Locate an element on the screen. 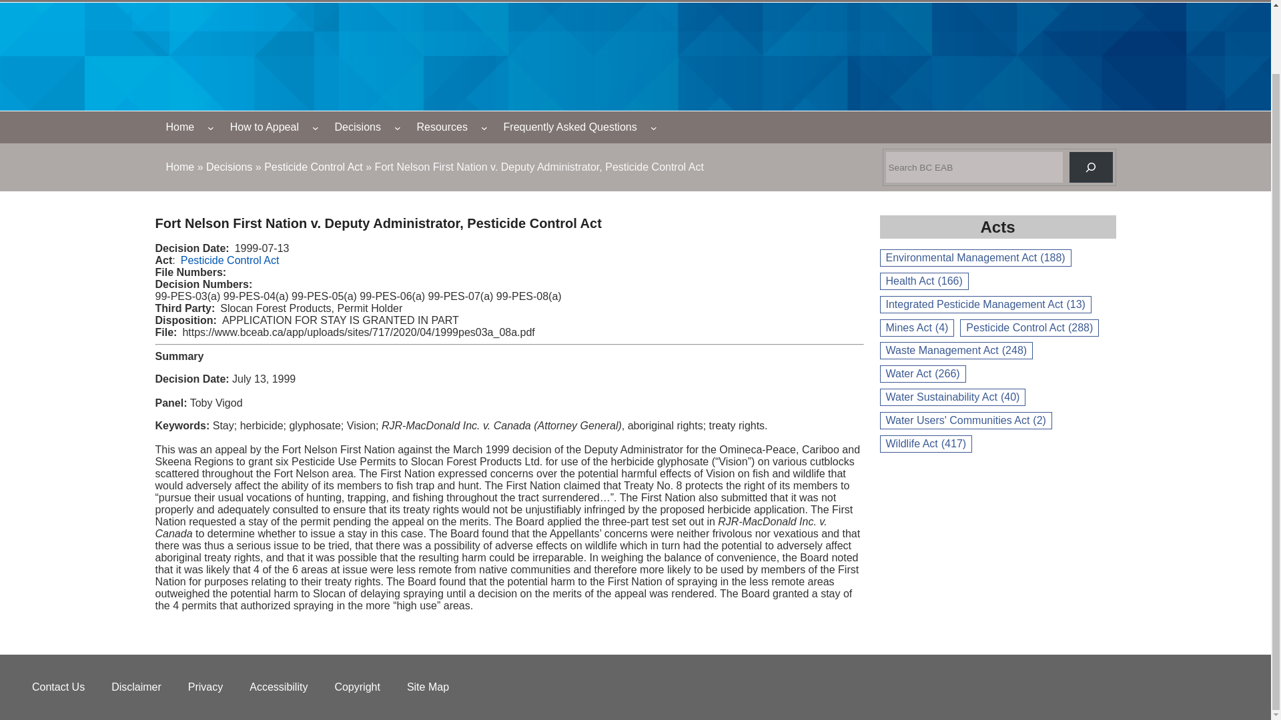  Resources is located at coordinates (442, 127).